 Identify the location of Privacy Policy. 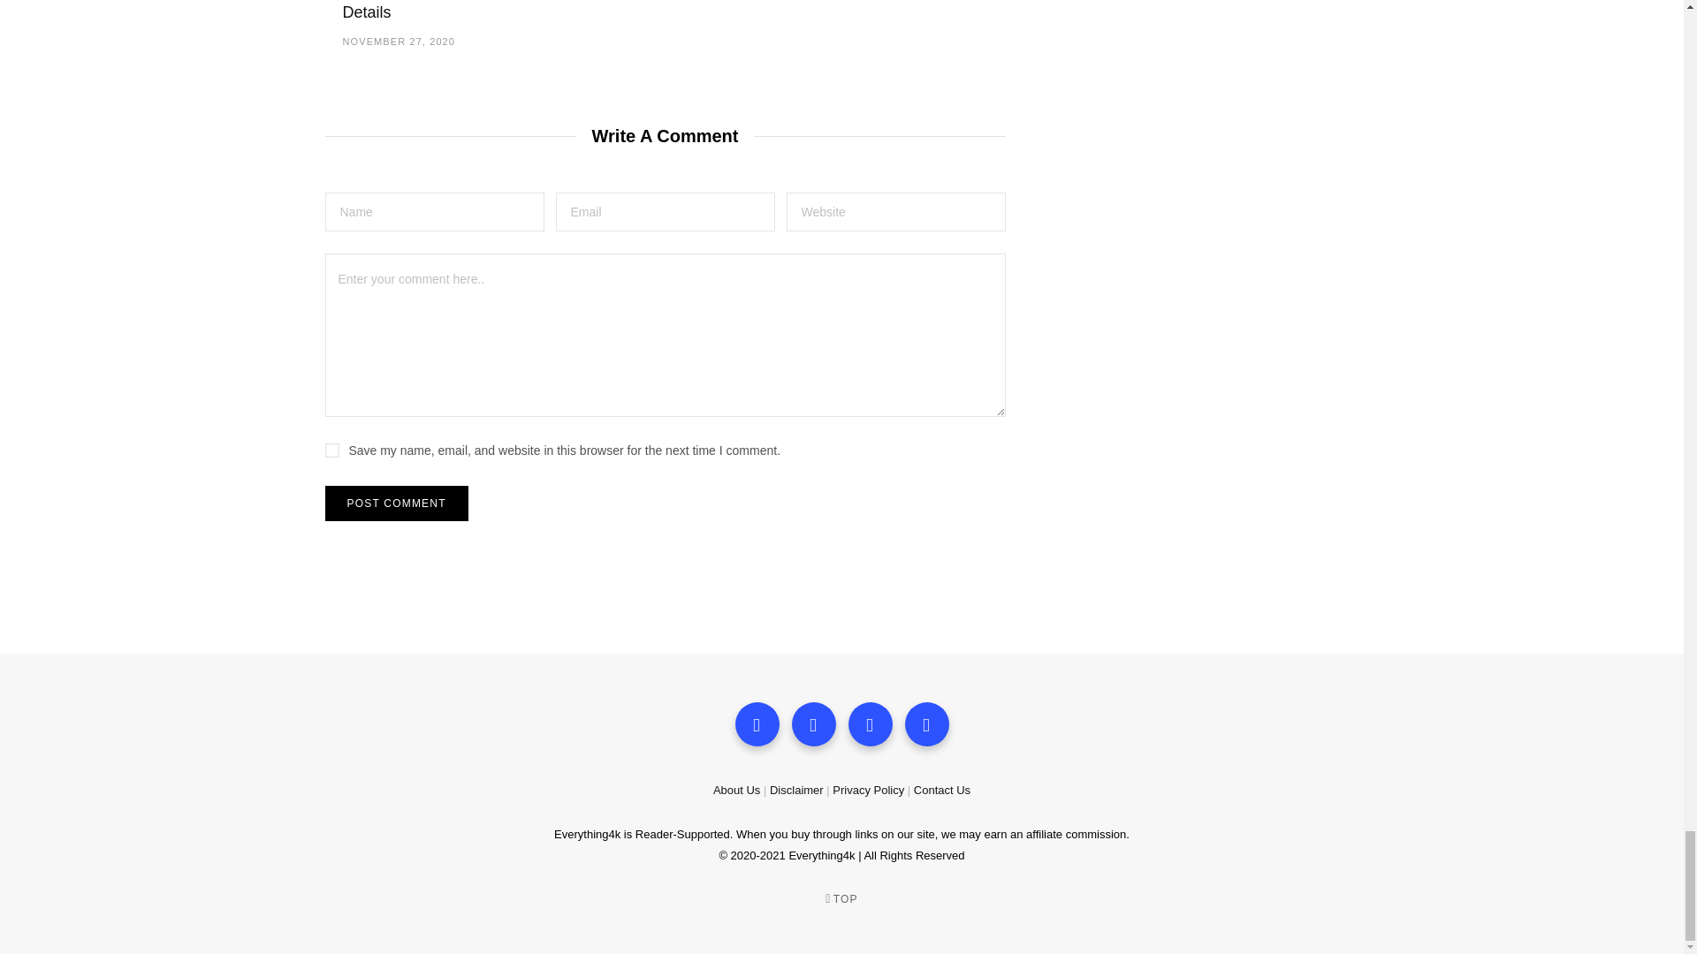
(868, 790).